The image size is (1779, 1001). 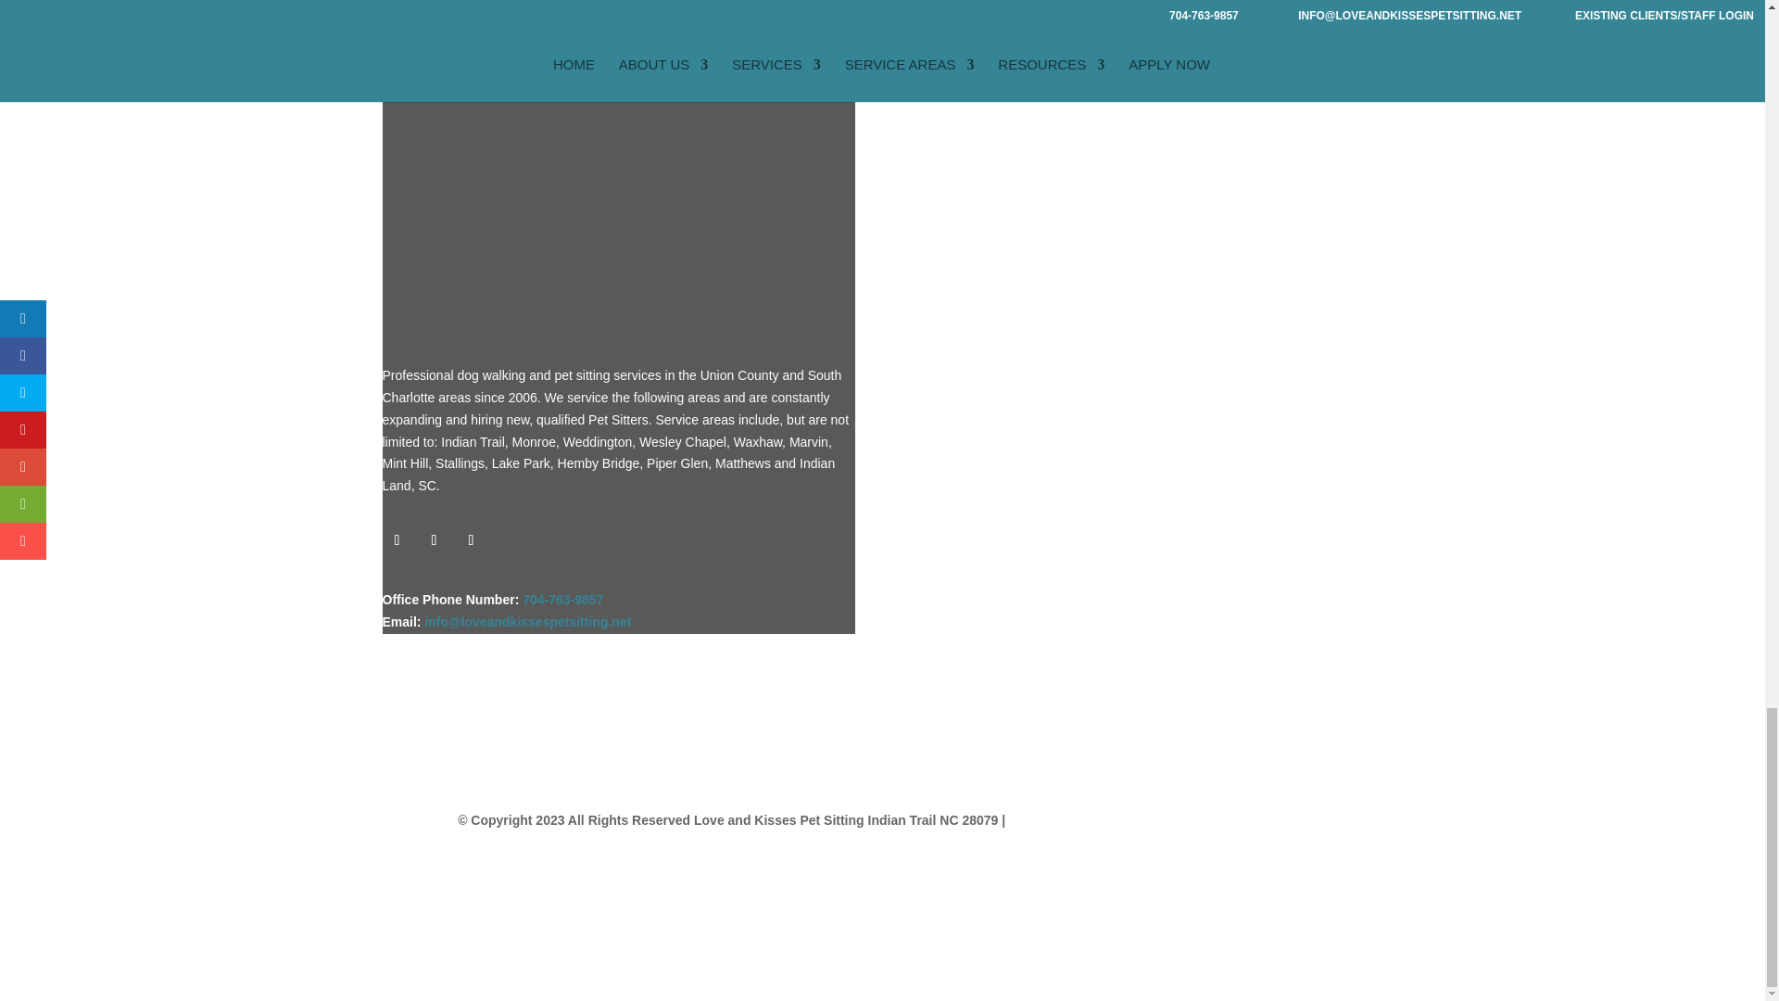 What do you see at coordinates (613, 169) in the screenshot?
I see `Love and Kisses Pet Sitting Logo Black` at bounding box center [613, 169].